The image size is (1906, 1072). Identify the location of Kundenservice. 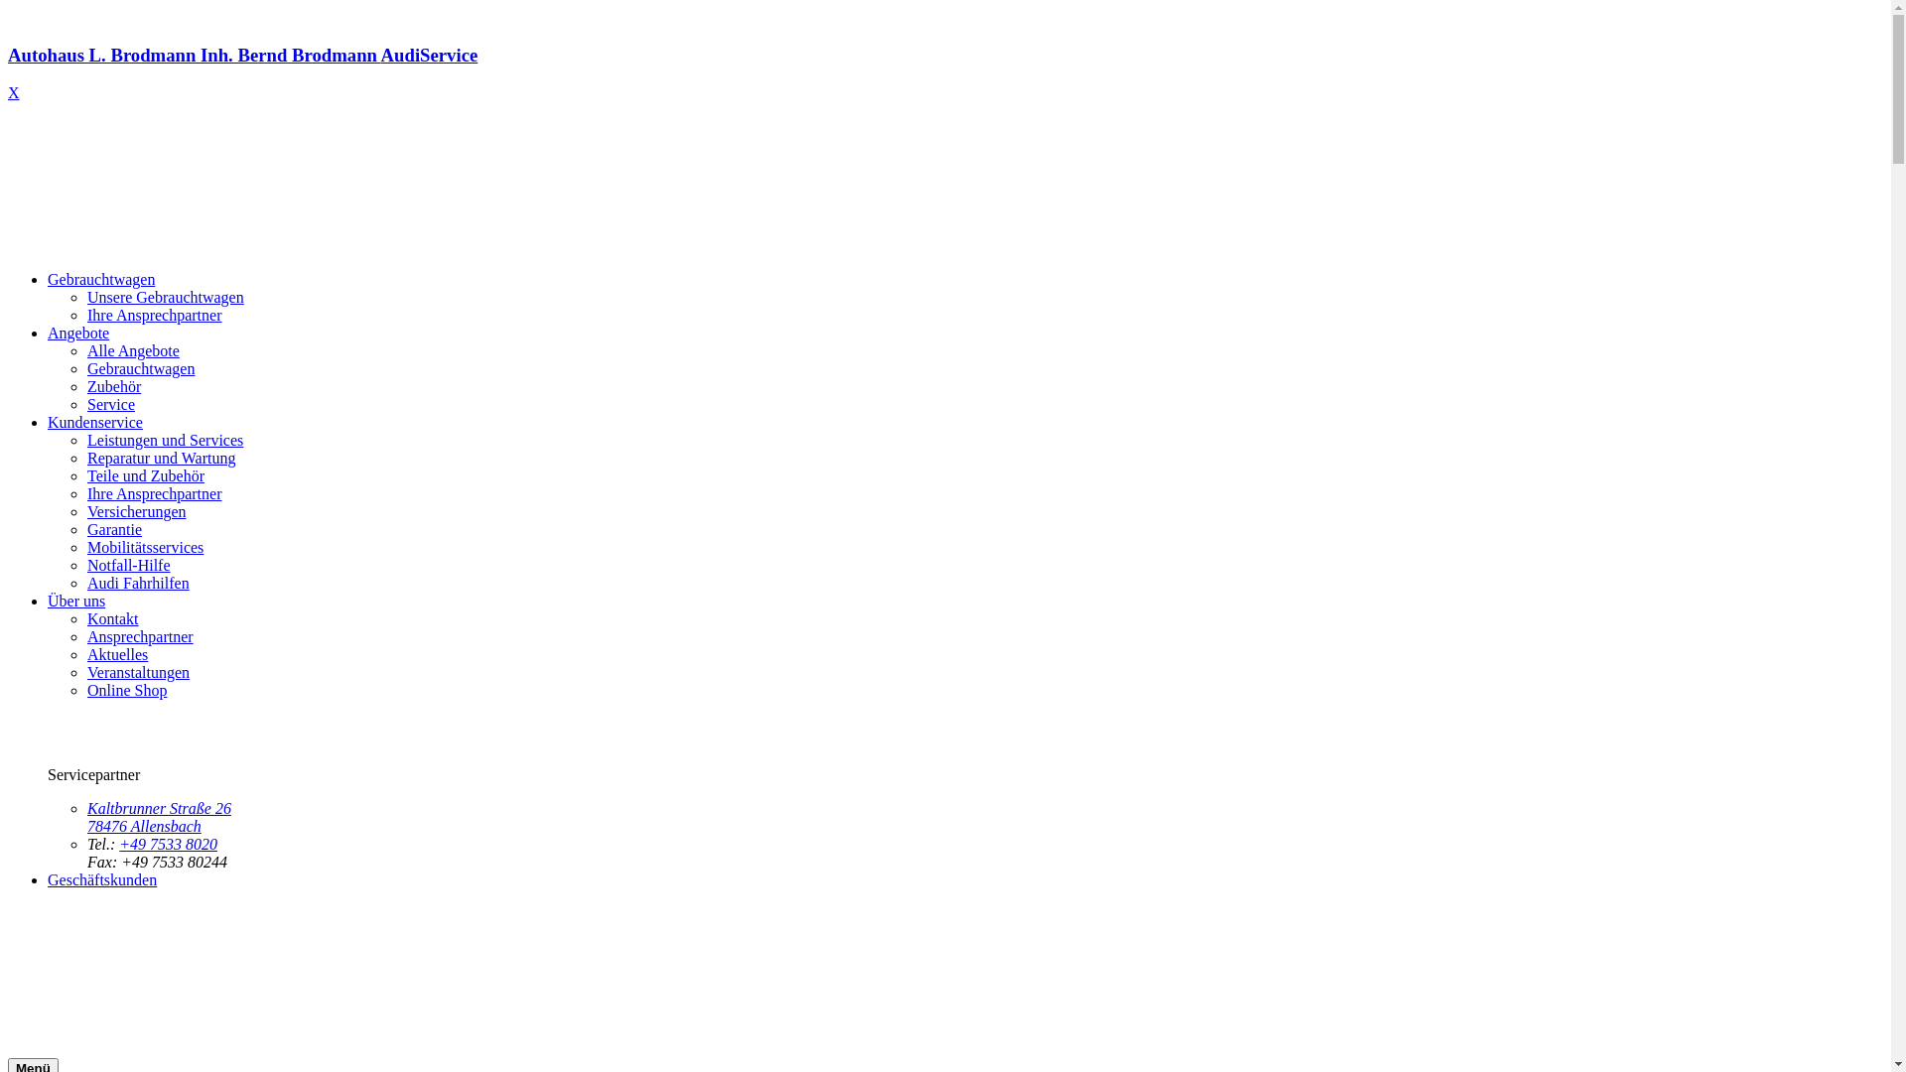
(95, 423).